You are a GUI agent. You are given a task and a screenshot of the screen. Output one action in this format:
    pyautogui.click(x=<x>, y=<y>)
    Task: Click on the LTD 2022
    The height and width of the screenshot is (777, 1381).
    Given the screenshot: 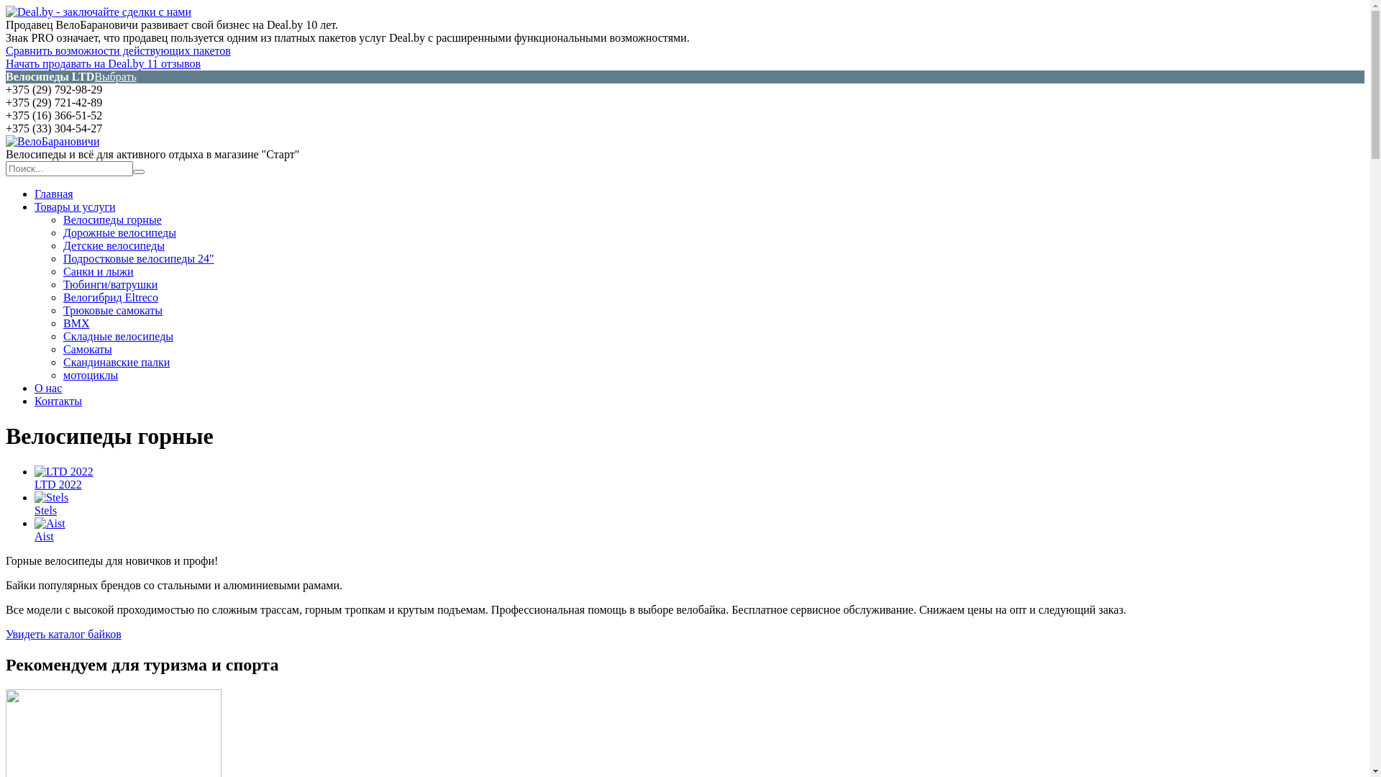 What is the action you would take?
    pyautogui.click(x=58, y=485)
    